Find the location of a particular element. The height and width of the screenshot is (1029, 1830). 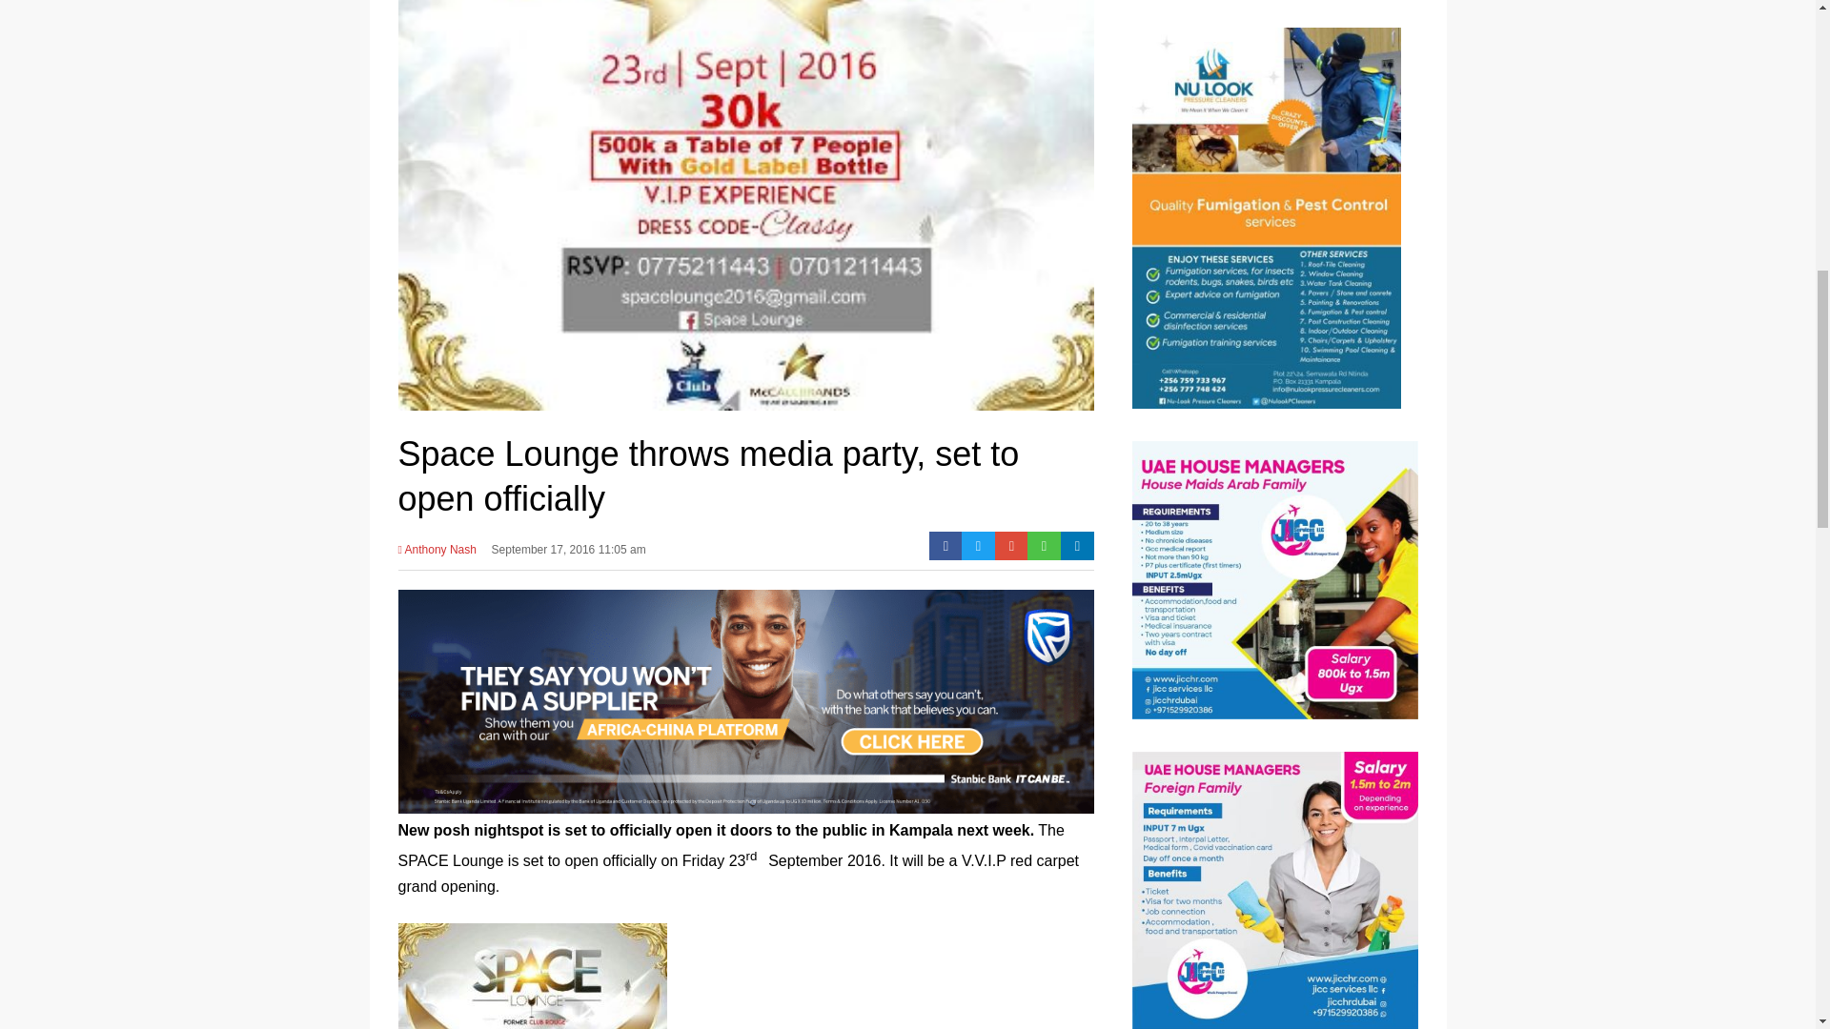

Whatsapp is located at coordinates (1044, 545).